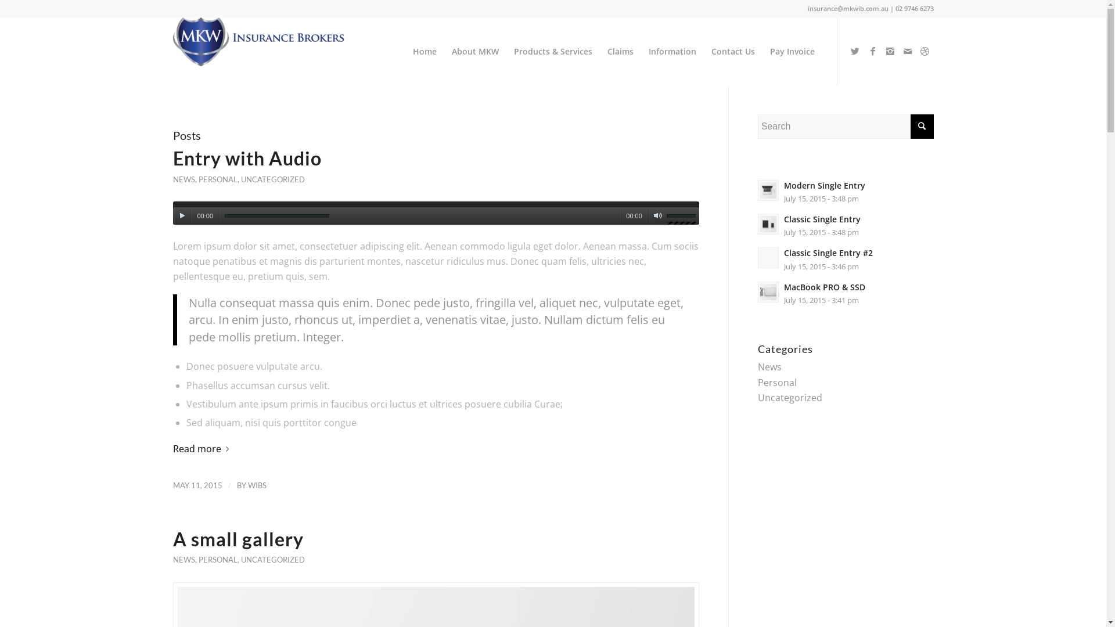  Describe the element at coordinates (855, 51) in the screenshot. I see `Twitter` at that location.